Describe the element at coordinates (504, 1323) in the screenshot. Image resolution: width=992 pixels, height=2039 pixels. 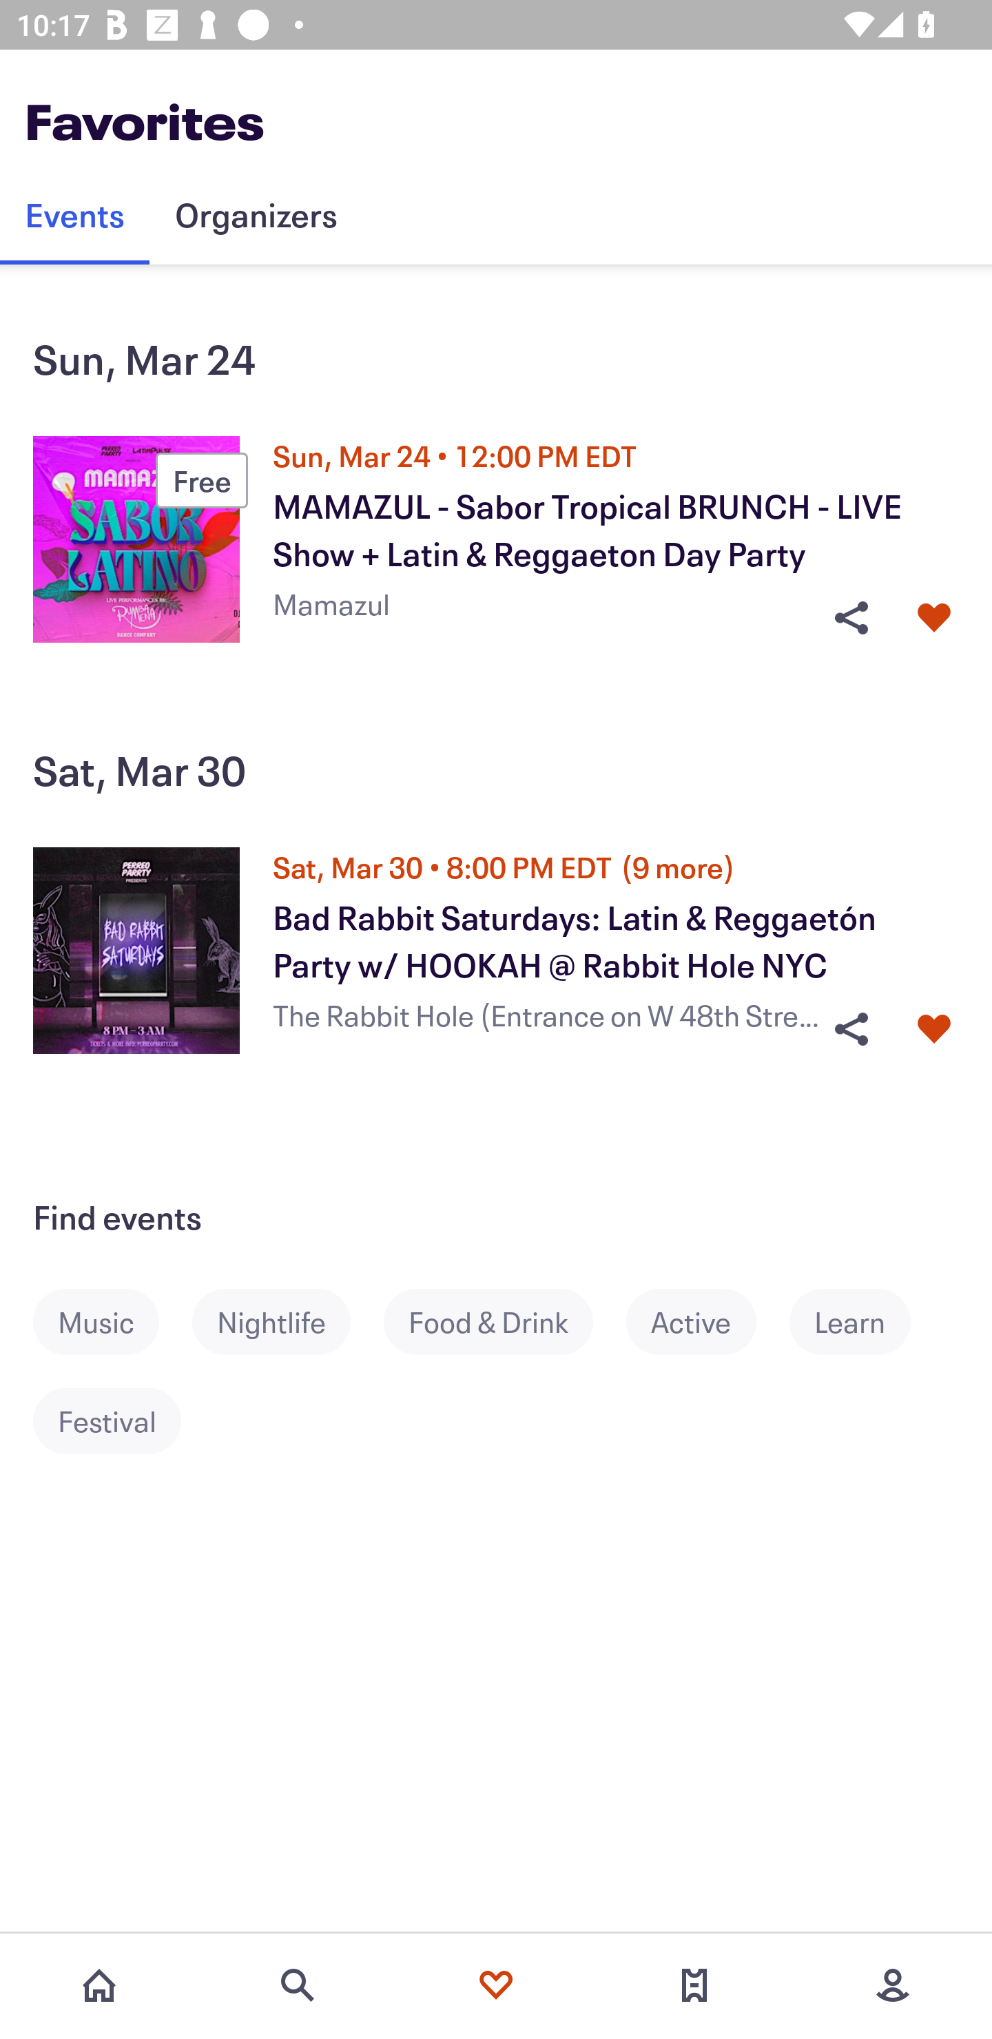
I see `Food & Drink` at that location.